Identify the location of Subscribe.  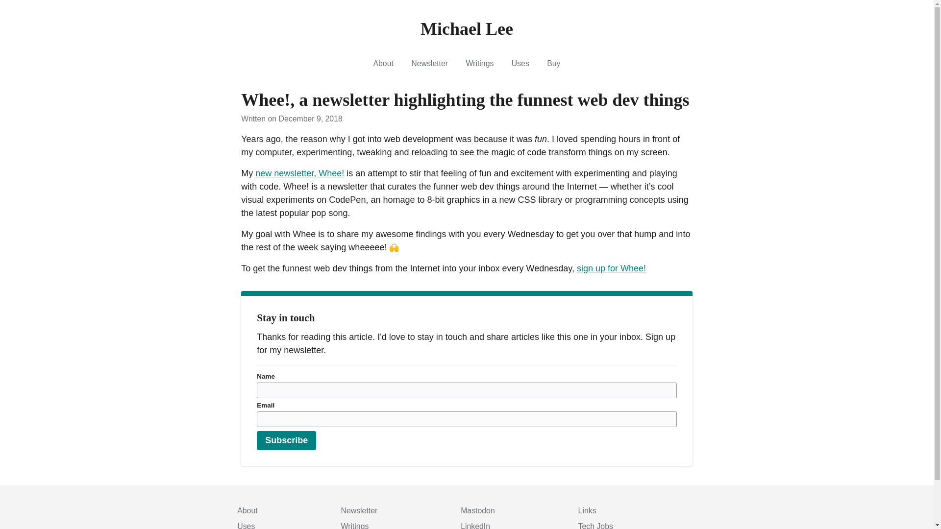
(286, 441).